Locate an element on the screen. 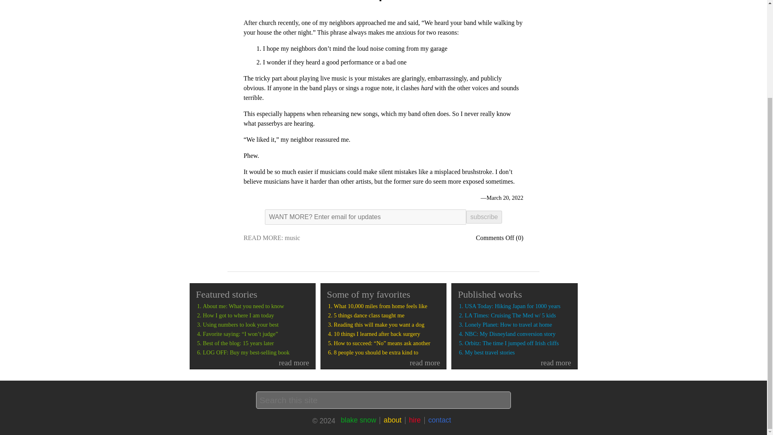 This screenshot has width=773, height=435. What 10,000 miles from home feels like is located at coordinates (386, 306).